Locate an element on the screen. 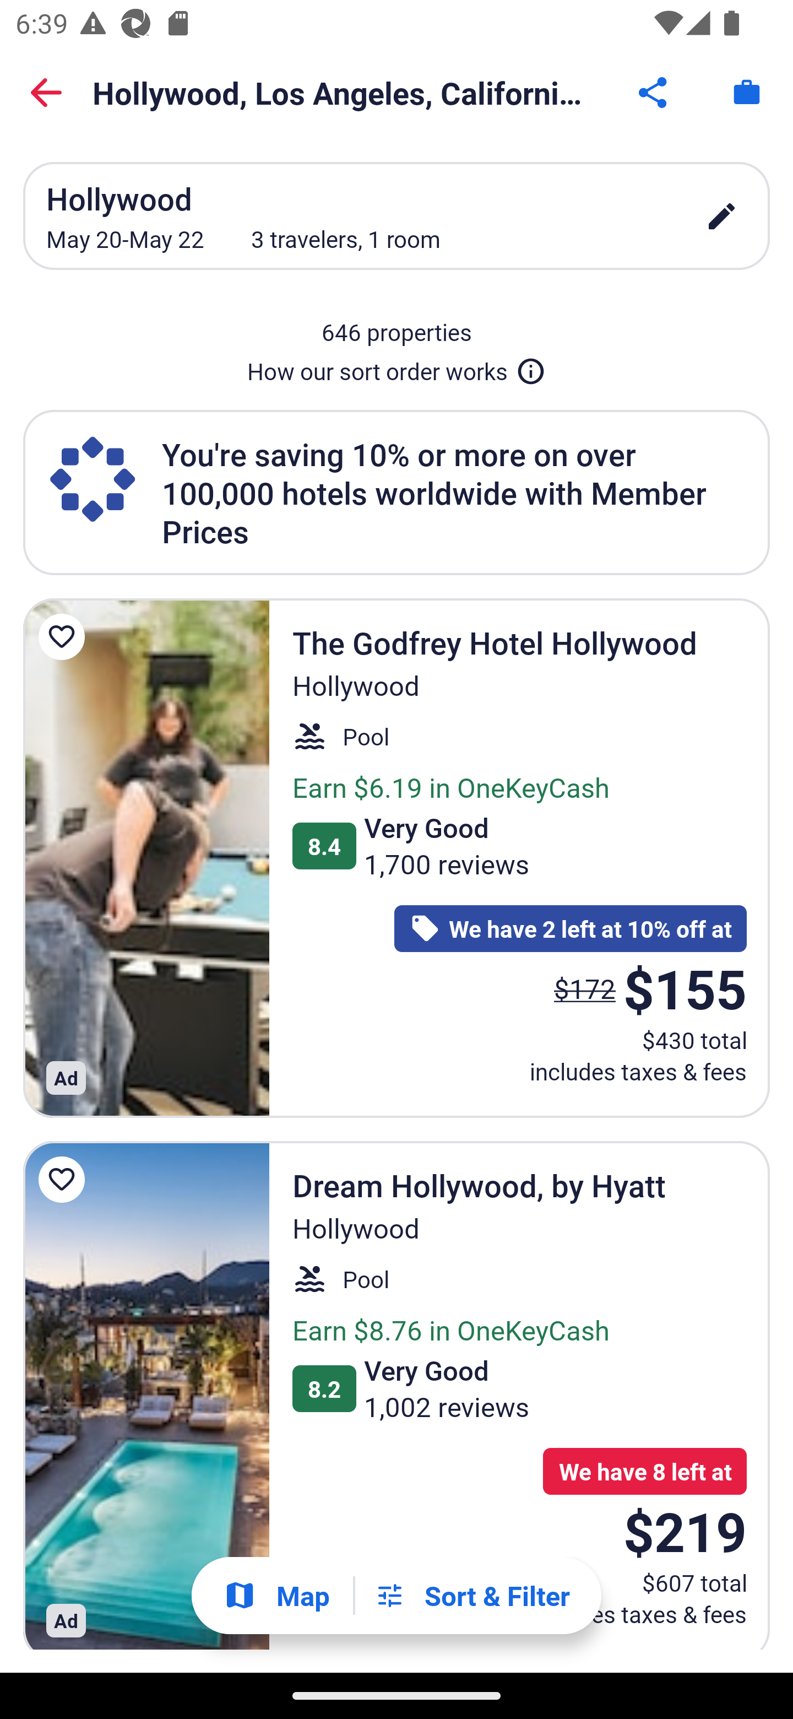 This screenshot has height=1719, width=793. Hollywood May 20-May 22 3 travelers, 1 room edit is located at coordinates (397, 215).